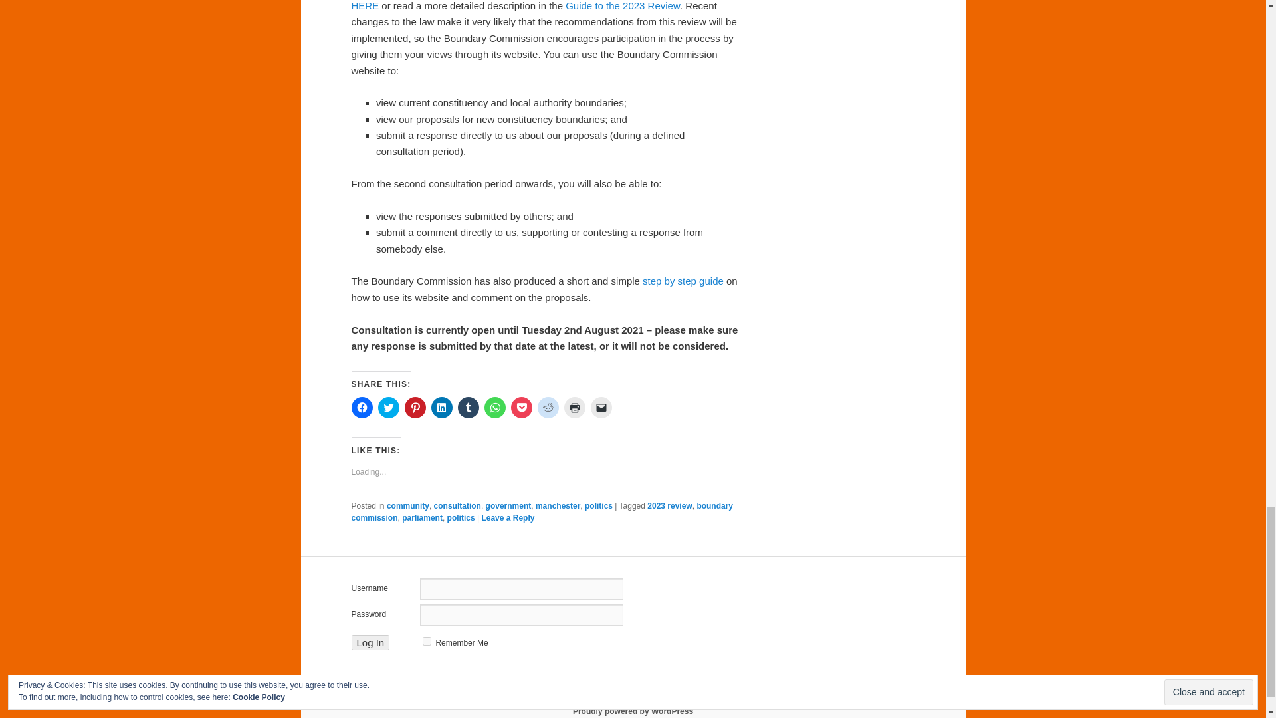 The image size is (1276, 718). What do you see at coordinates (415, 407) in the screenshot?
I see `Click to share on Pinterest` at bounding box center [415, 407].